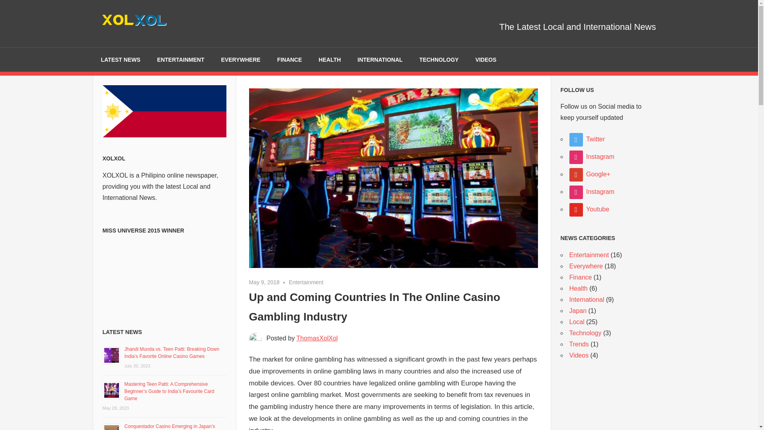  I want to click on Japan, so click(578, 311).